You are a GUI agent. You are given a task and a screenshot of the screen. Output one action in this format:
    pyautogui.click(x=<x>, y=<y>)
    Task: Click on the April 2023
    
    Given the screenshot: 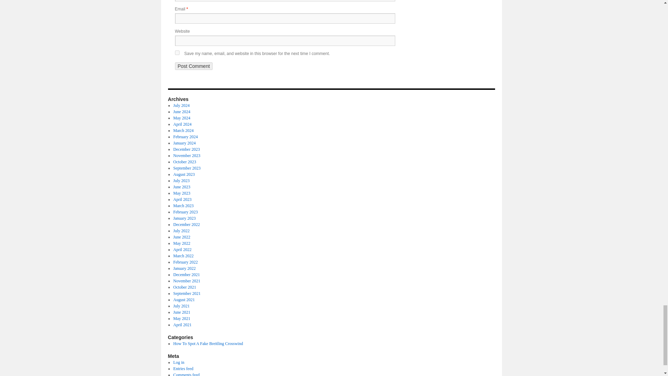 What is the action you would take?
    pyautogui.click(x=182, y=199)
    